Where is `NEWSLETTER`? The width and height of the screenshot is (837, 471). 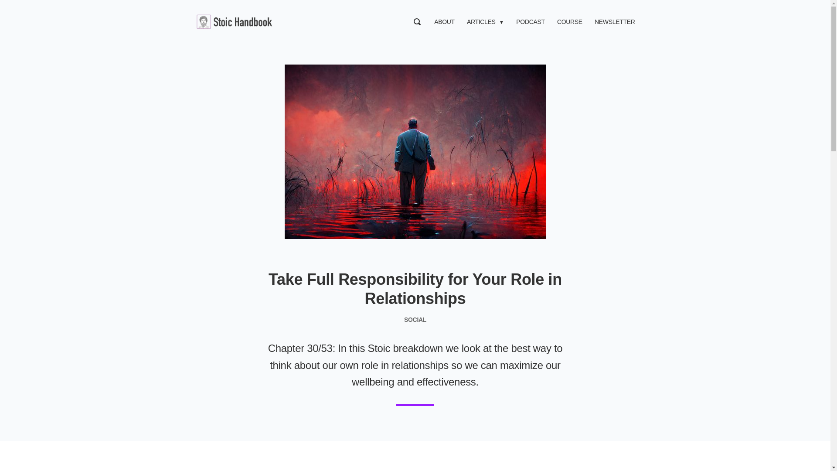
NEWSLETTER is located at coordinates (614, 22).